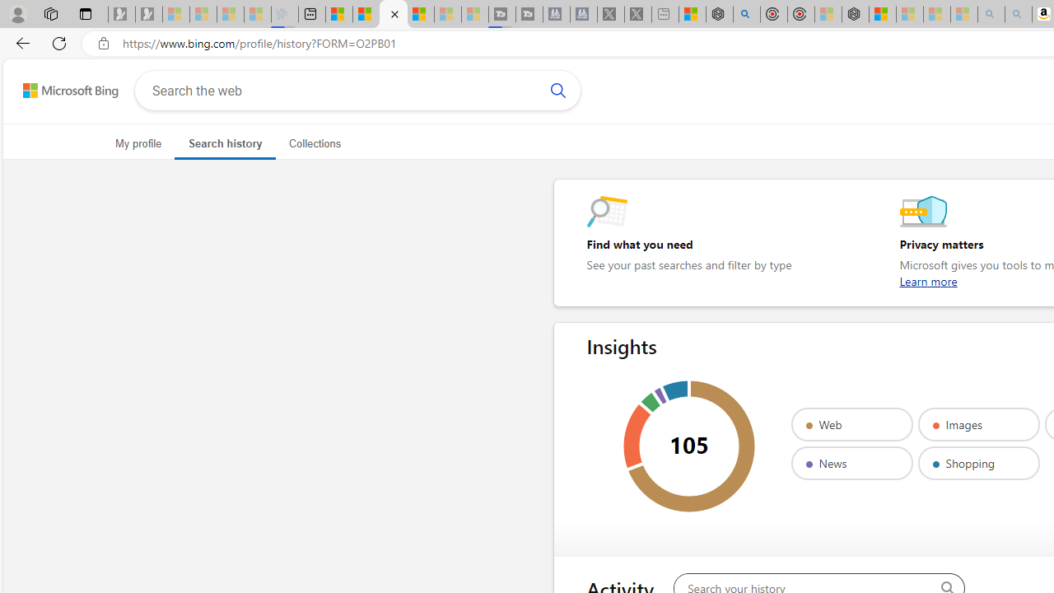 This screenshot has width=1054, height=593. Describe the element at coordinates (60, 86) in the screenshot. I see `Back to Bing search` at that location.